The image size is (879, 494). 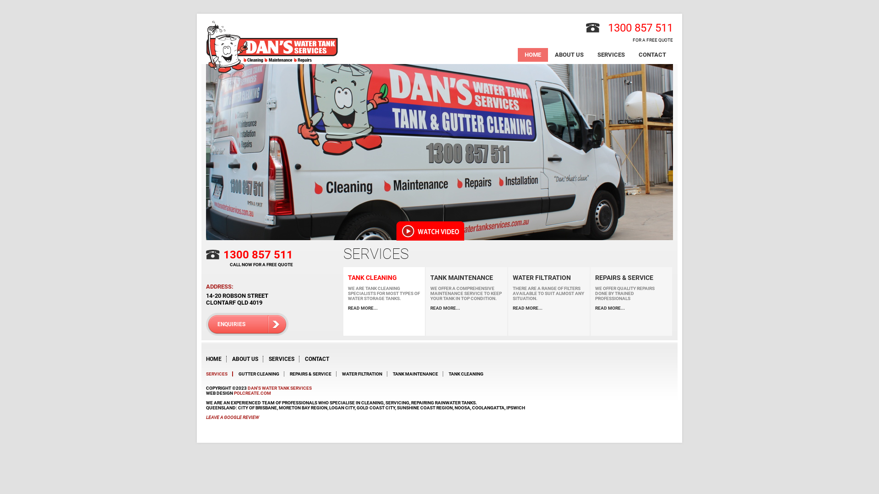 I want to click on TANK CLEANING, so click(x=384, y=278).